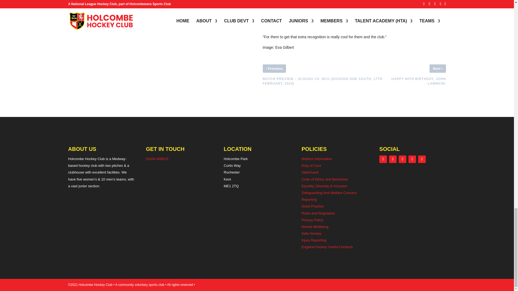 This screenshot has width=518, height=291. What do you see at coordinates (422, 159) in the screenshot?
I see `Follow on TikTok` at bounding box center [422, 159].